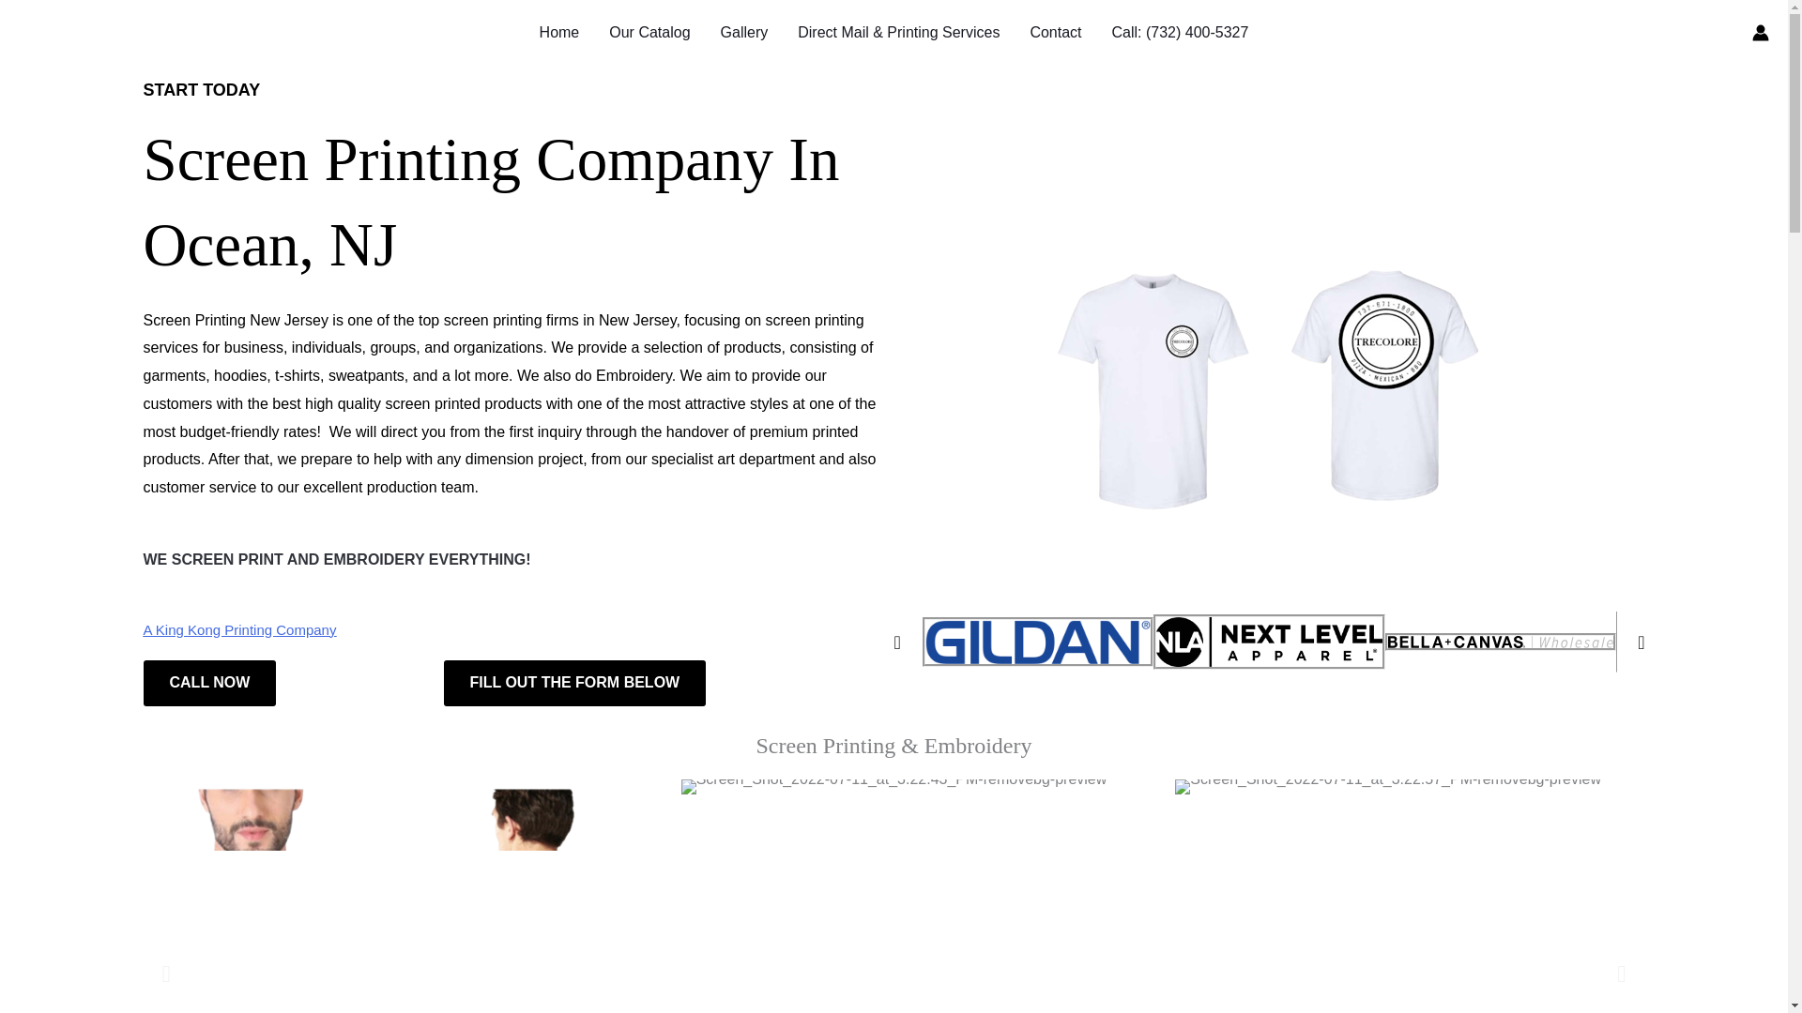  Describe the element at coordinates (208, 683) in the screenshot. I see `CALL NOW` at that location.